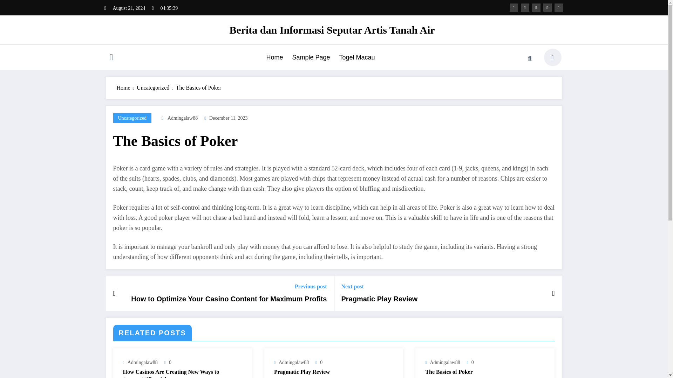  Describe the element at coordinates (229, 299) in the screenshot. I see `How to Optimize Your Casino Content for Maximum Profits` at that location.